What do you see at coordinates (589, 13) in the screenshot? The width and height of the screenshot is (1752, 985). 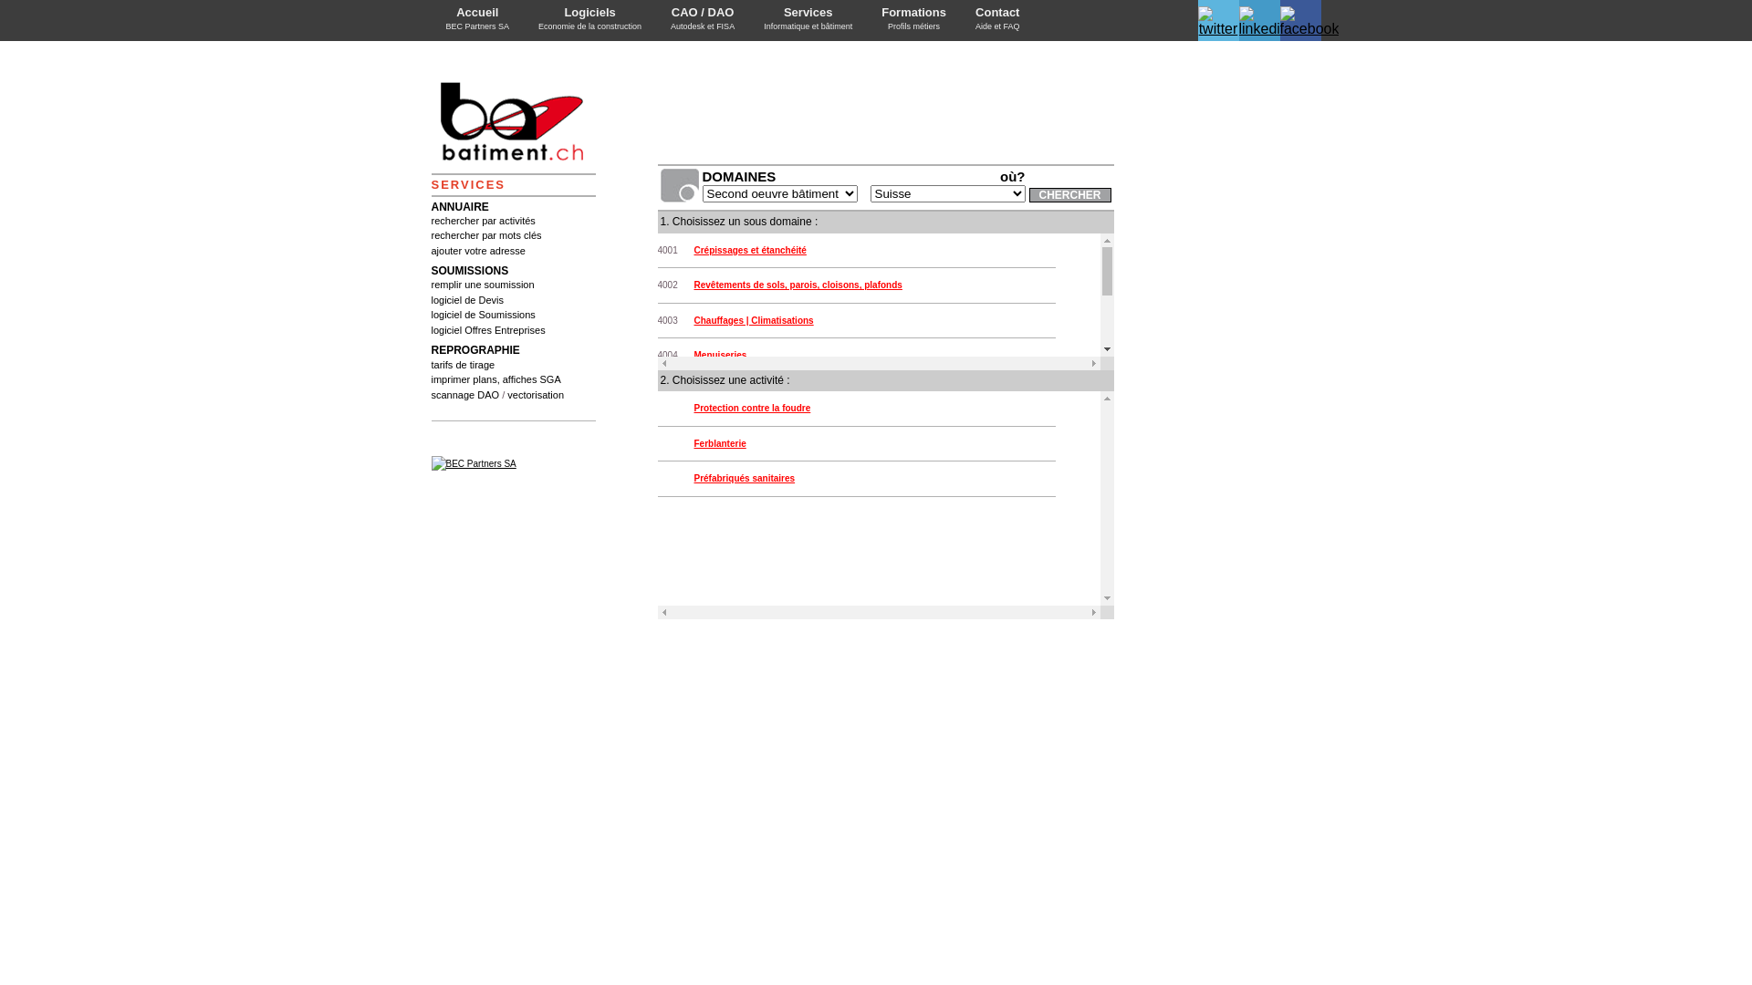 I see `Logiciels` at bounding box center [589, 13].